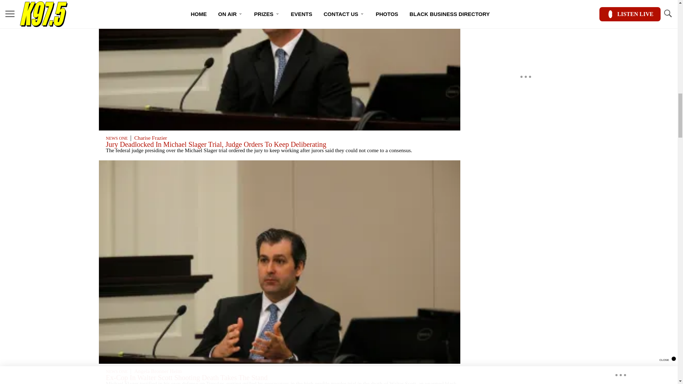 Image resolution: width=683 pixels, height=384 pixels. What do you see at coordinates (117, 371) in the screenshot?
I see `NEWS ONE` at bounding box center [117, 371].